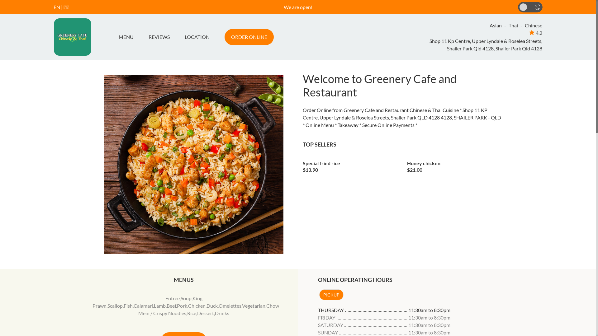  What do you see at coordinates (350, 165) in the screenshot?
I see `Special fried rice
$13.90` at bounding box center [350, 165].